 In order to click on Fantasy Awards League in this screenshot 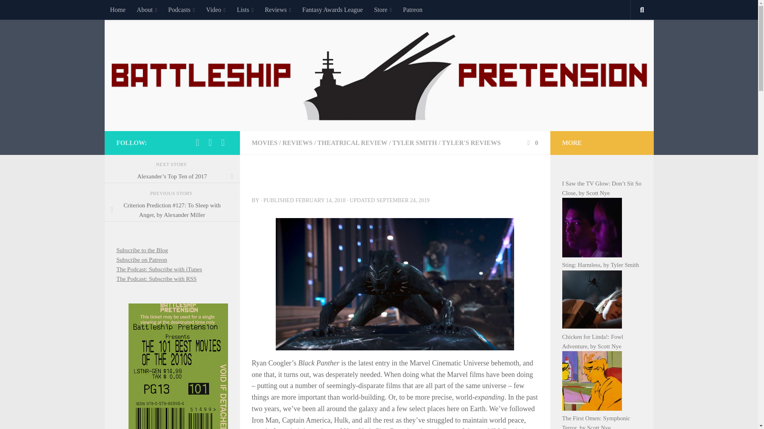, I will do `click(333, 10)`.